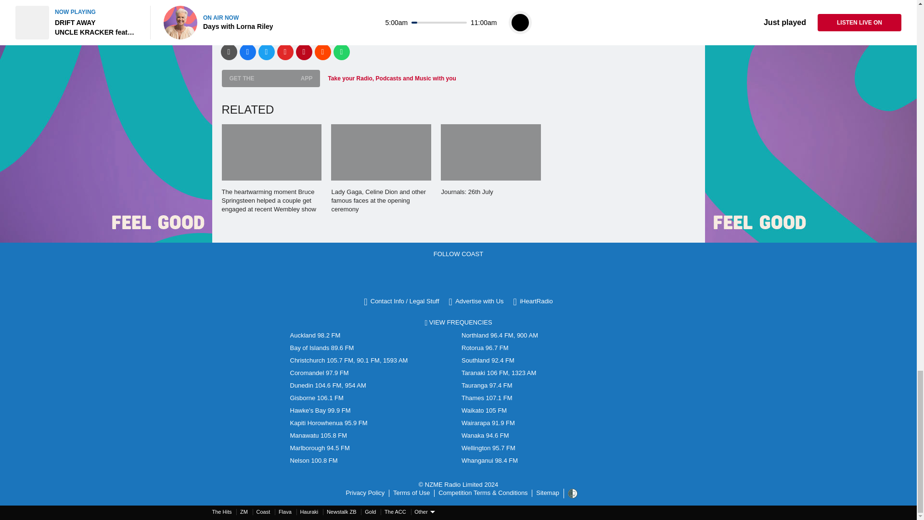  I want to click on Share with pinterest, so click(304, 52).